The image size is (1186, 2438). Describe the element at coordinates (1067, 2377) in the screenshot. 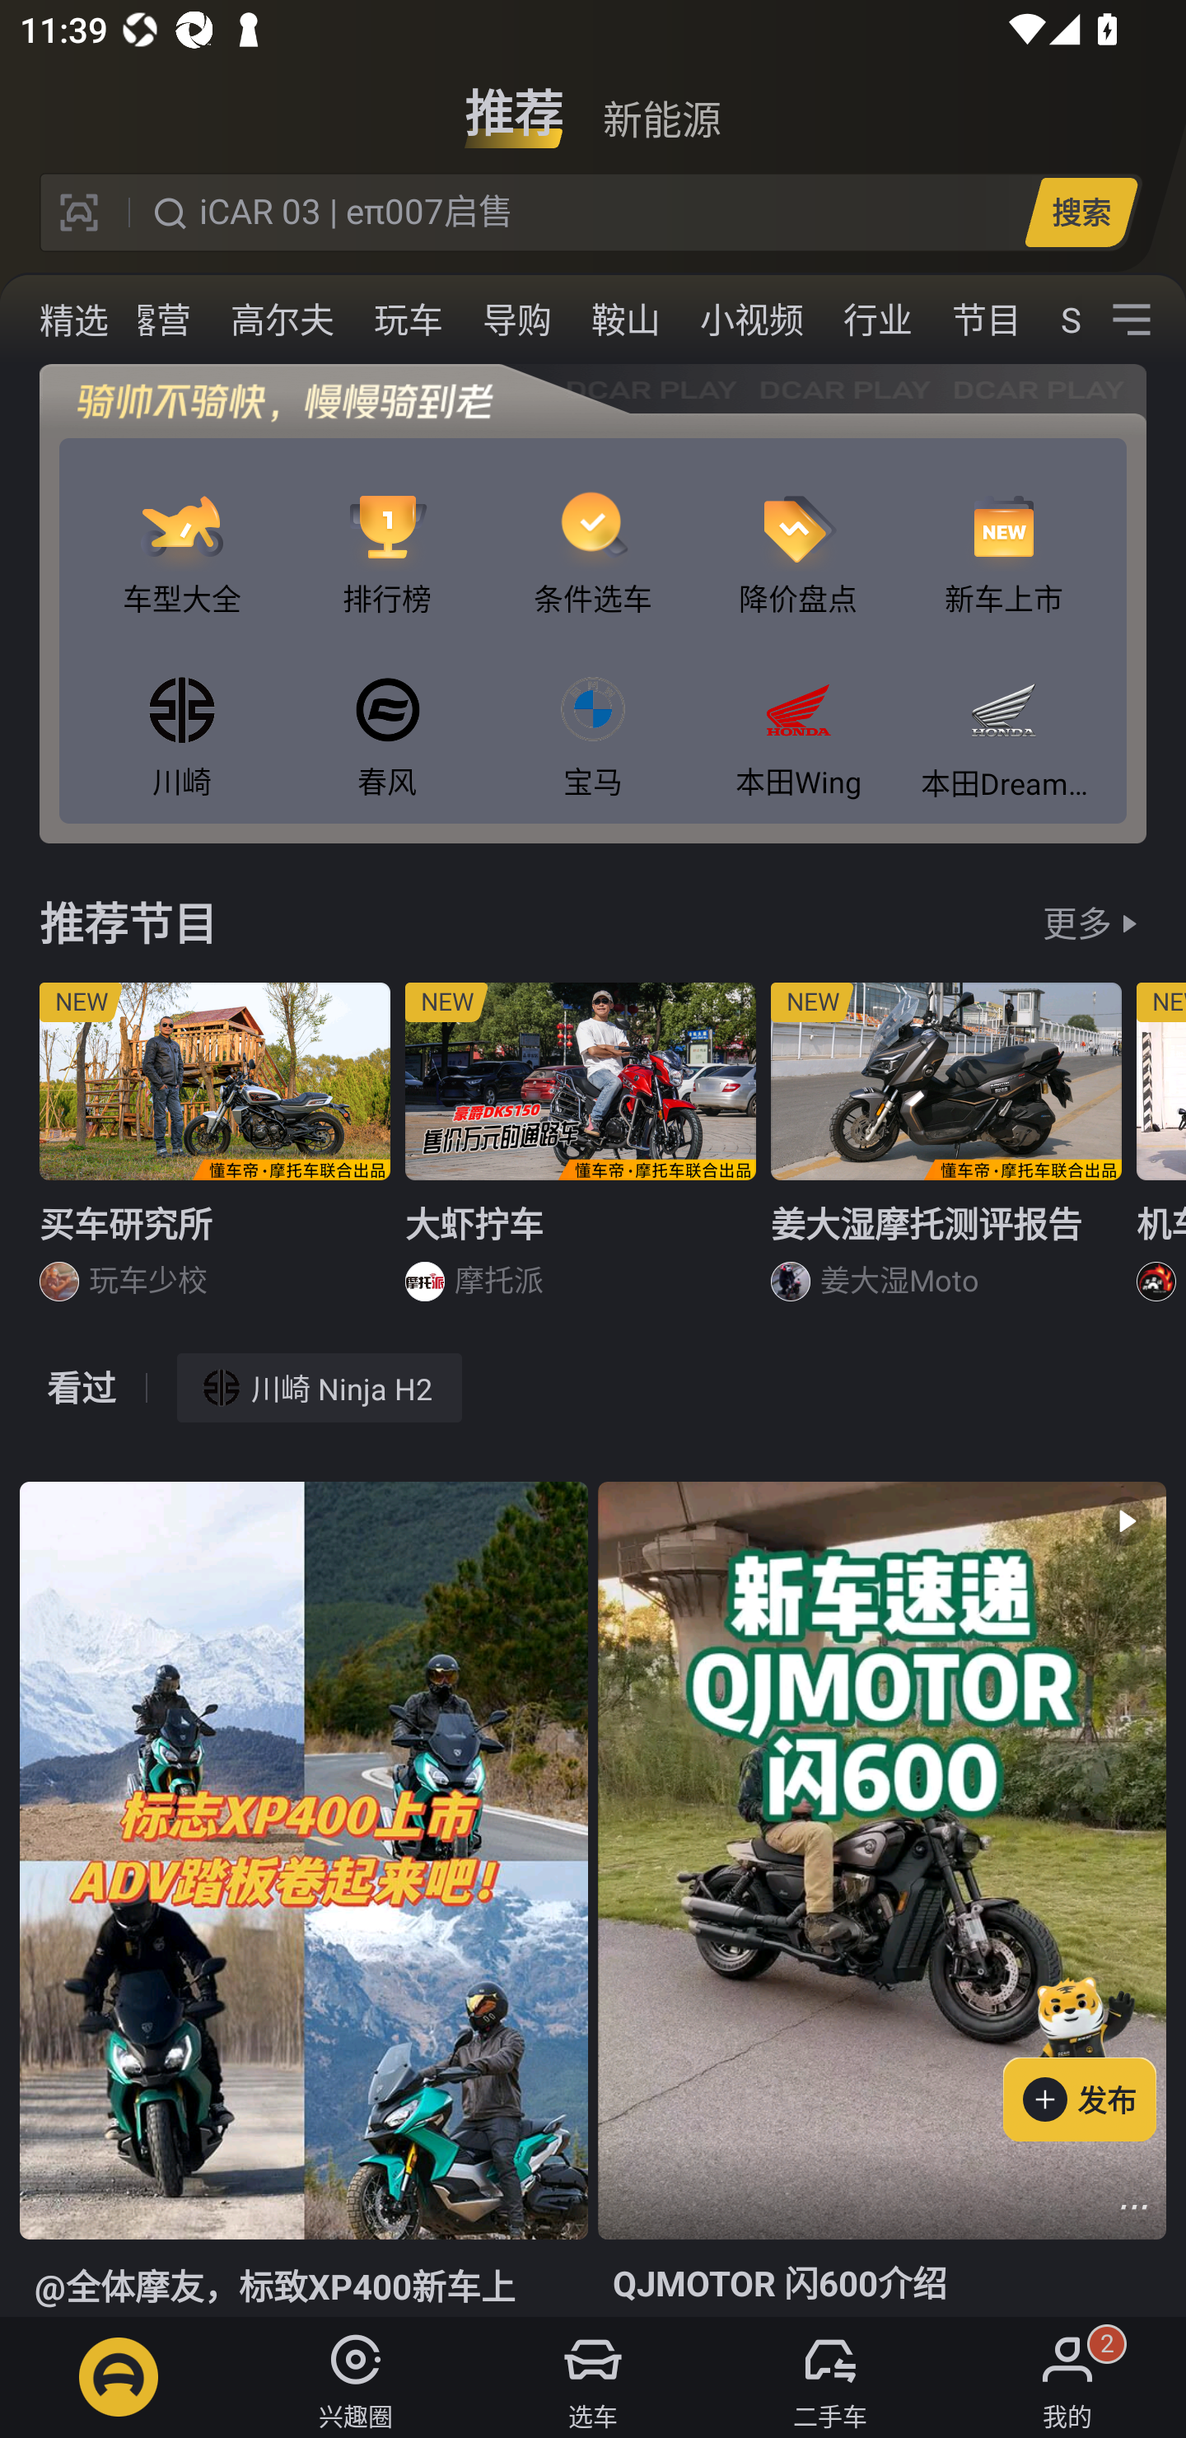

I see ` 我的` at that location.